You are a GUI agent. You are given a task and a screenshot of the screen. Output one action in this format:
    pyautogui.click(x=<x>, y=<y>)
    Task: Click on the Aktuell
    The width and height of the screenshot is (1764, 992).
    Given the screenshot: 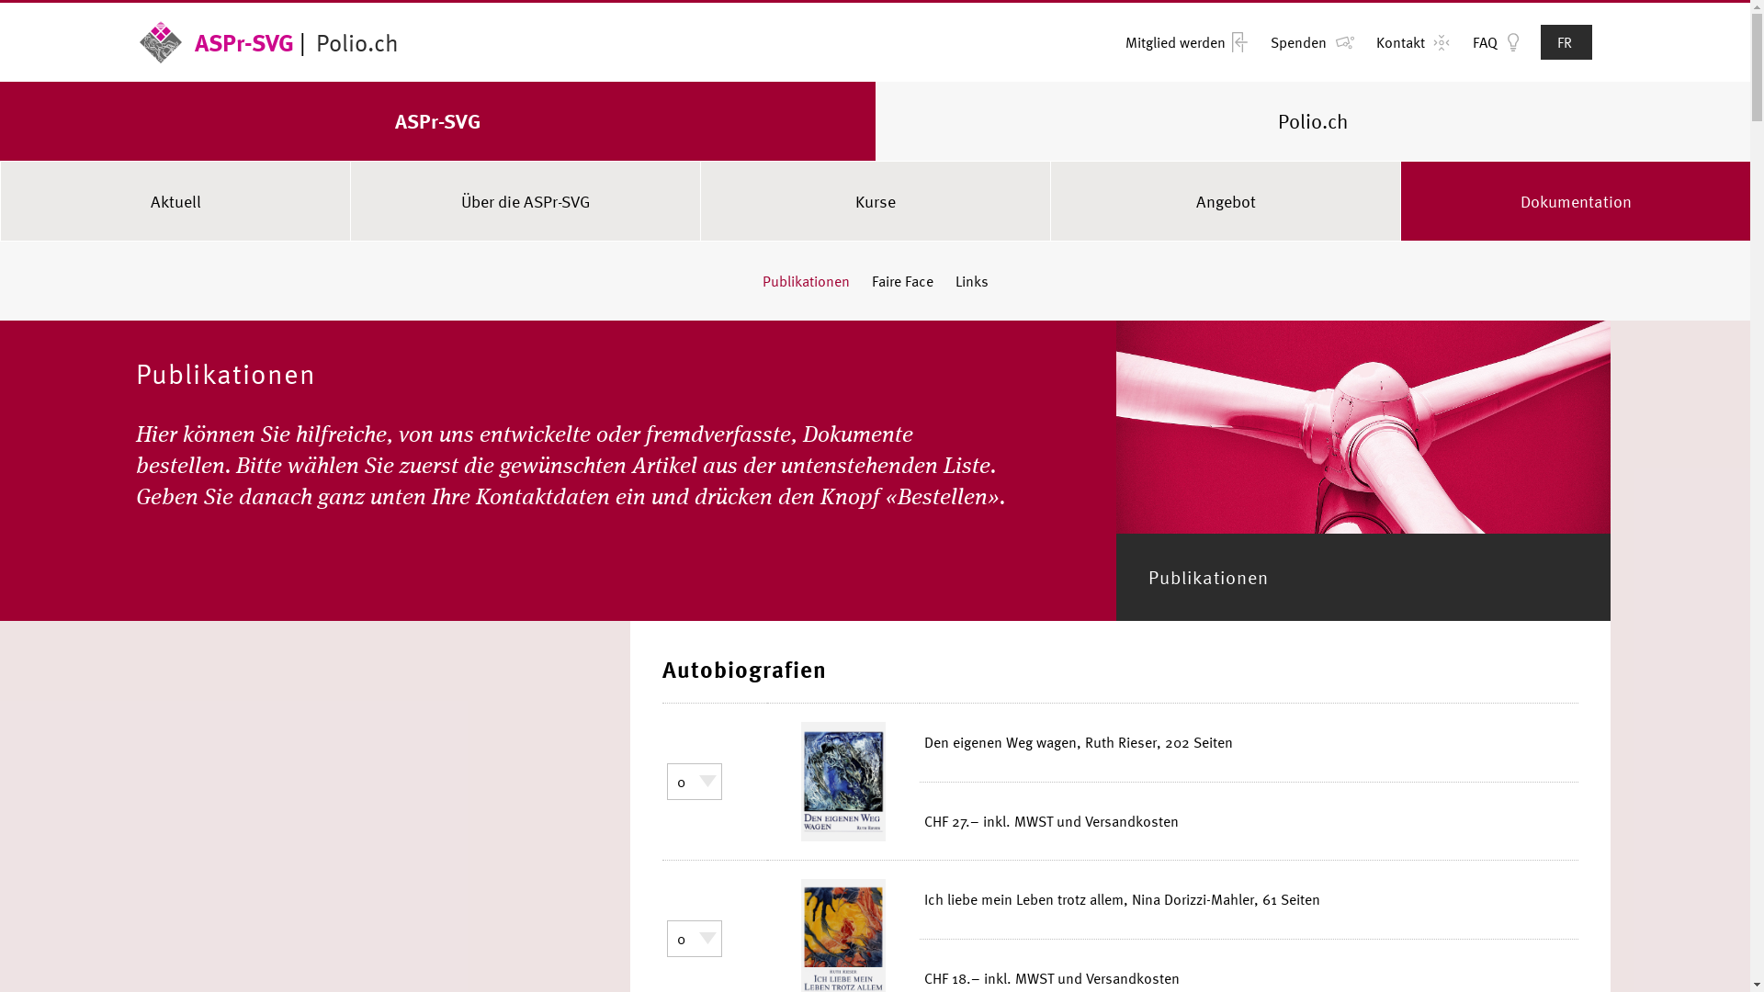 What is the action you would take?
    pyautogui.click(x=175, y=201)
    